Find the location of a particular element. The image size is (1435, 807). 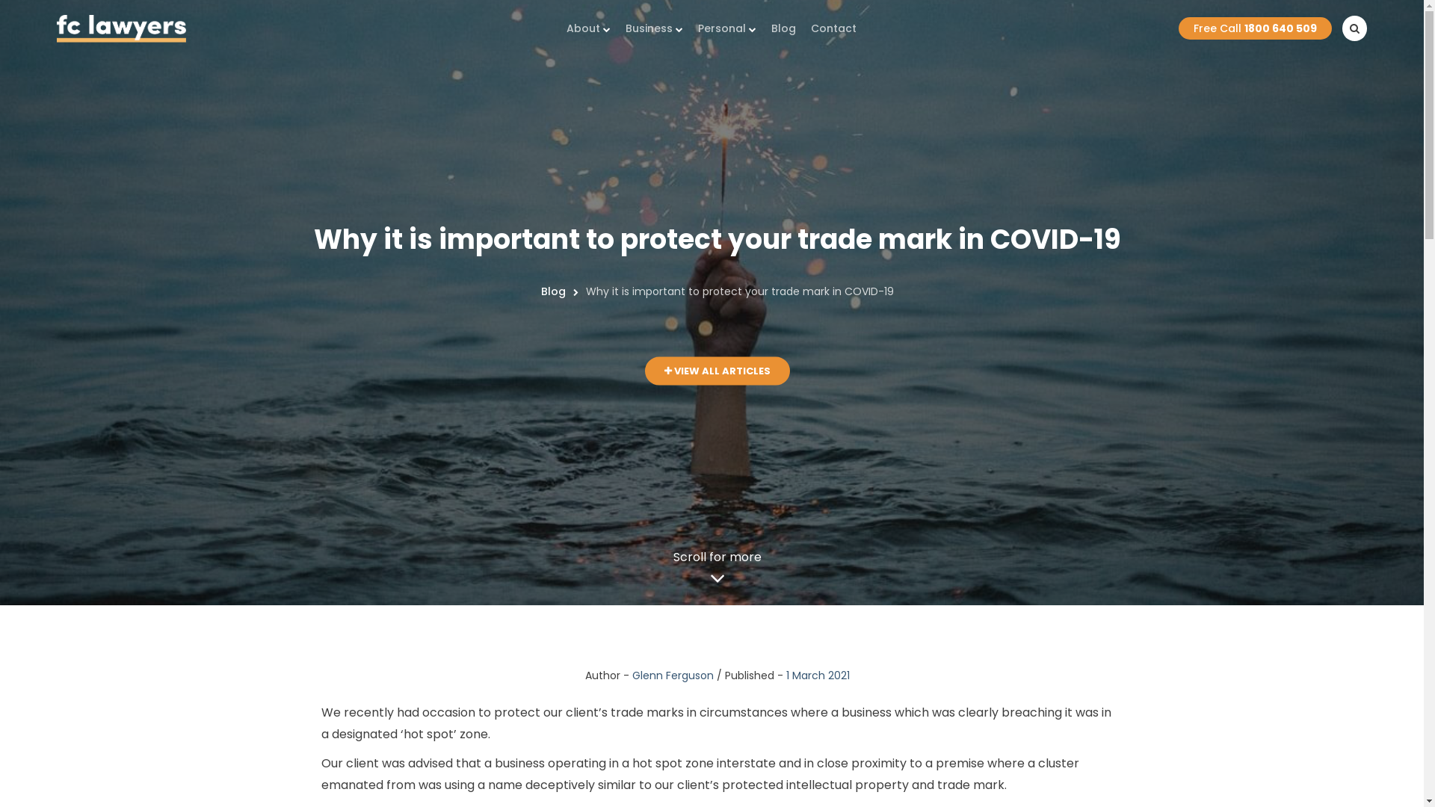

Contact is located at coordinates (834, 28).